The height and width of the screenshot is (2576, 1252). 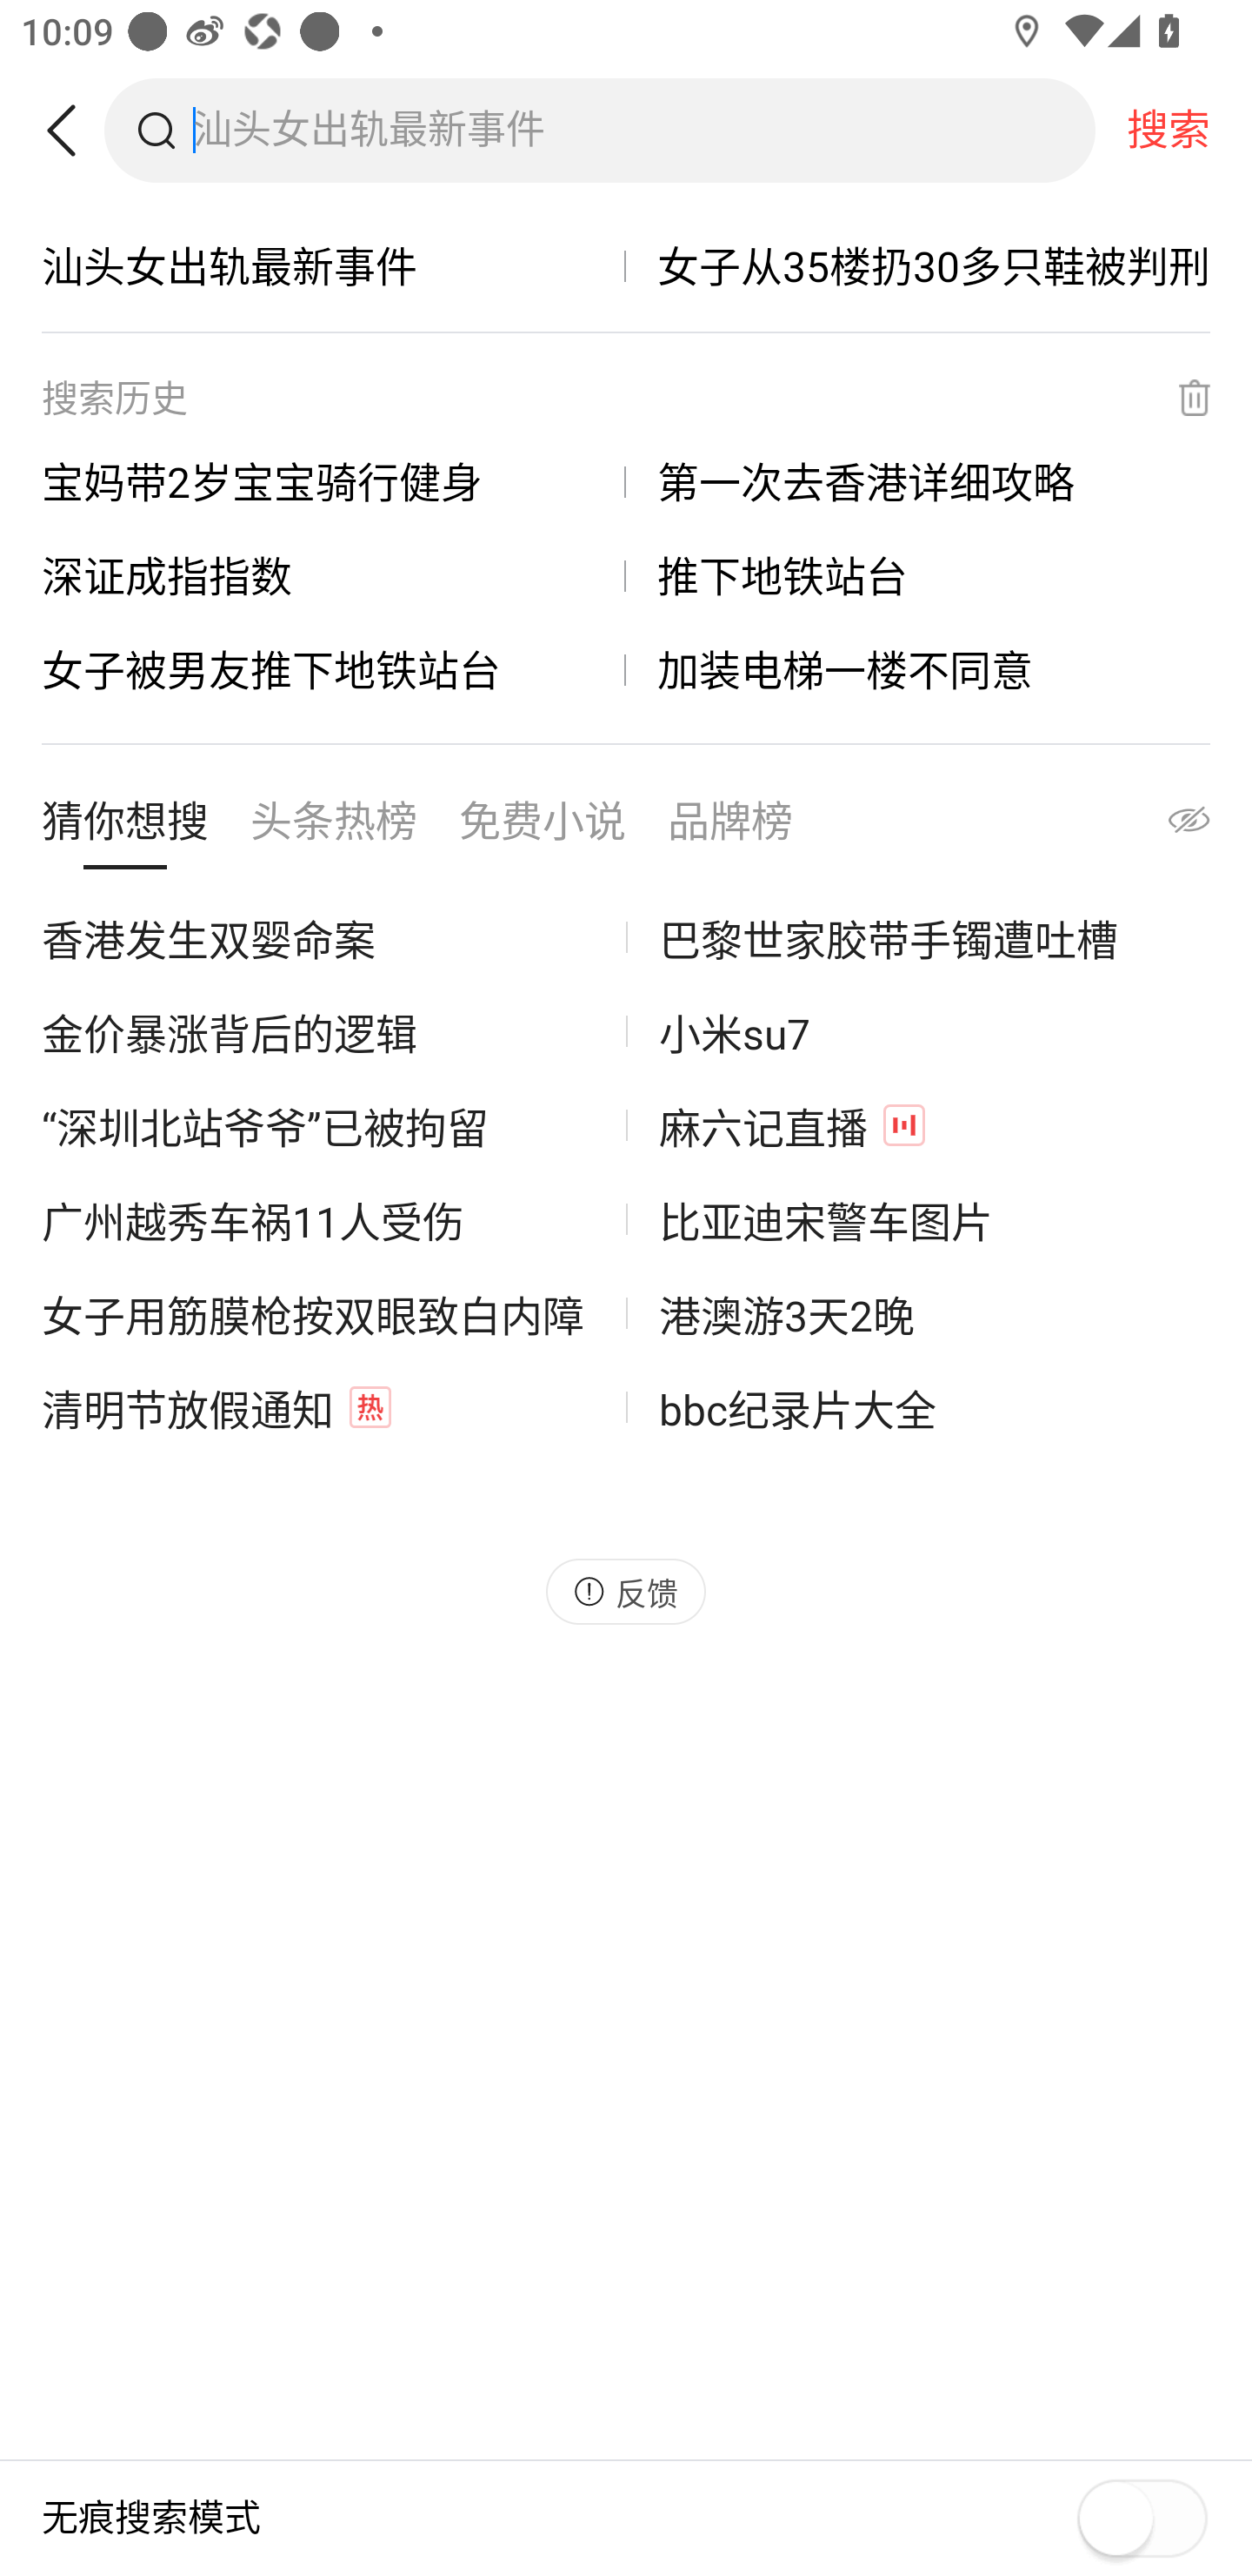 What do you see at coordinates (626, 1591) in the screenshot?
I see `反馈, 按钮` at bounding box center [626, 1591].